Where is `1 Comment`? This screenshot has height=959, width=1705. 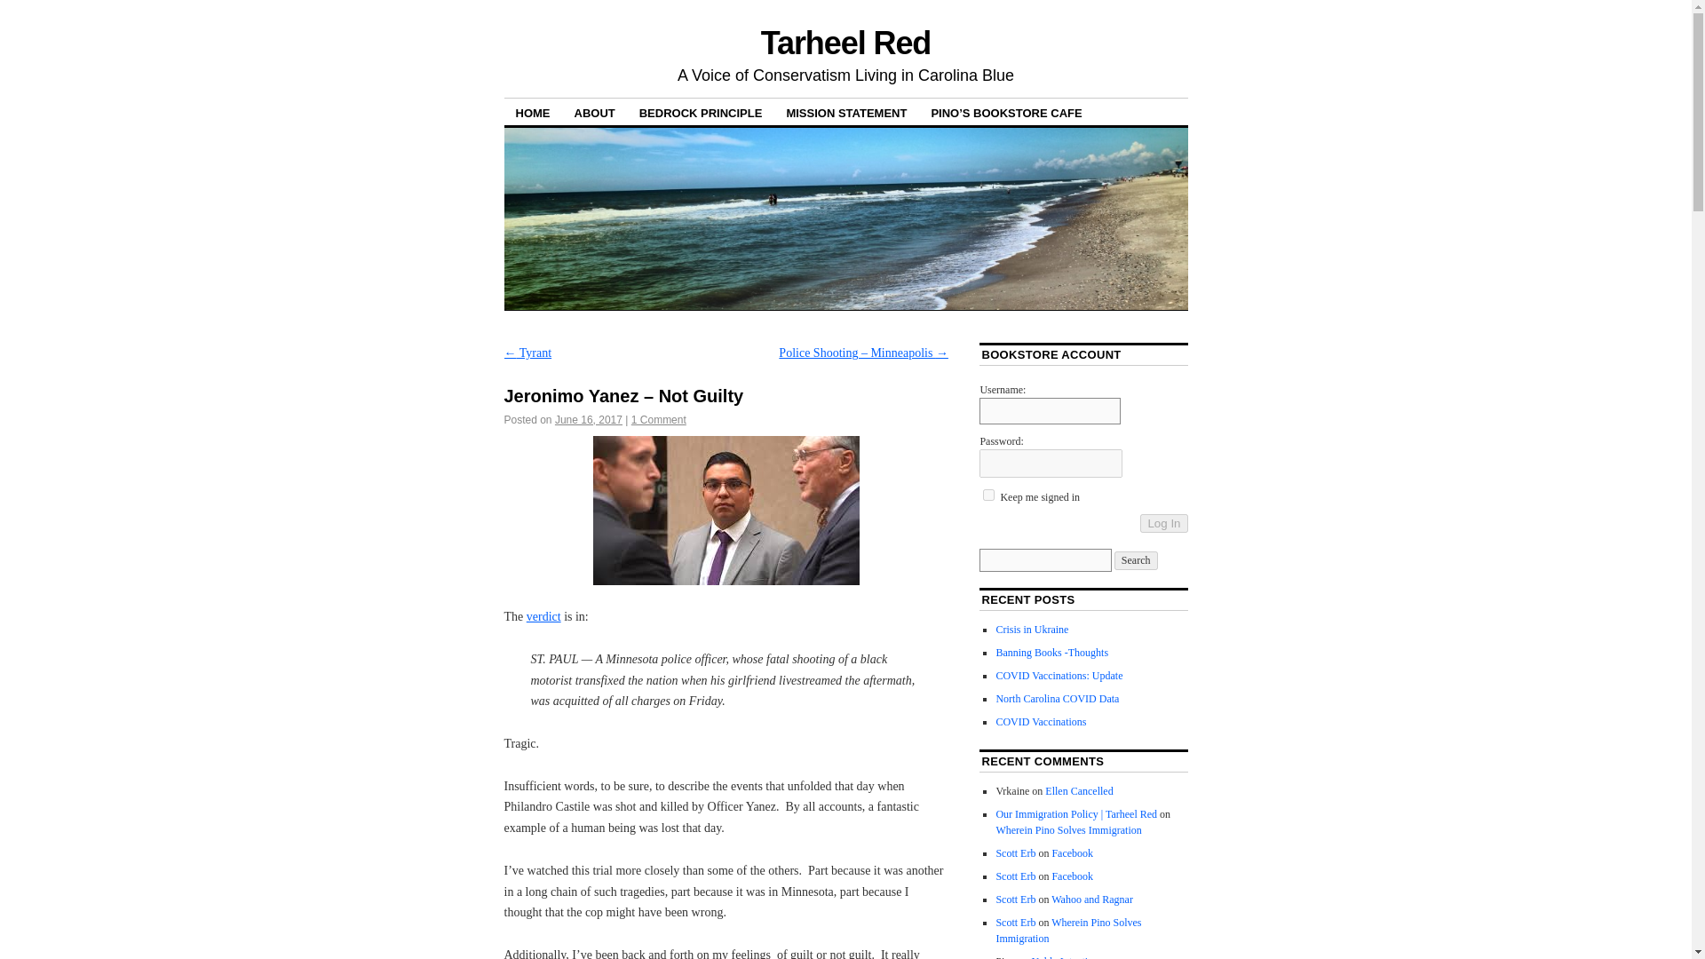
1 Comment is located at coordinates (659, 419).